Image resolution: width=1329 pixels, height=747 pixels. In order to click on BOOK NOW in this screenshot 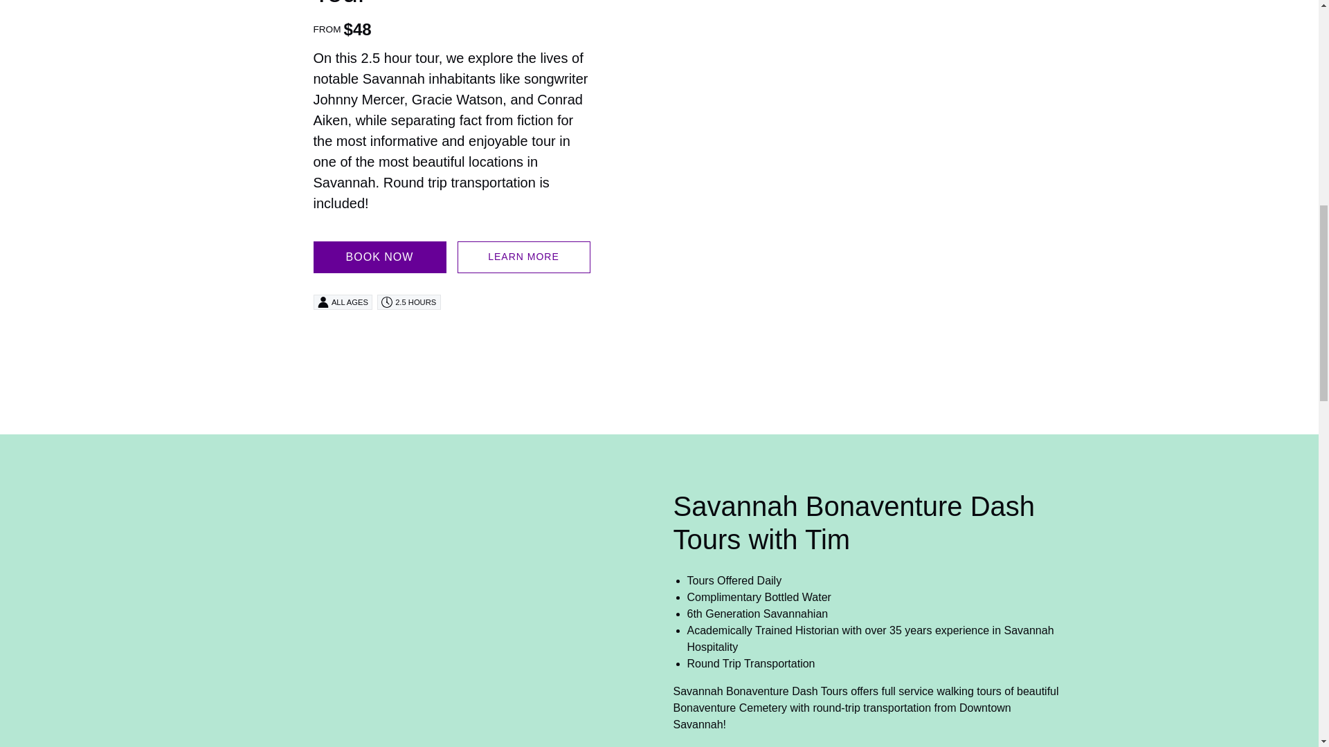, I will do `click(379, 257)`.